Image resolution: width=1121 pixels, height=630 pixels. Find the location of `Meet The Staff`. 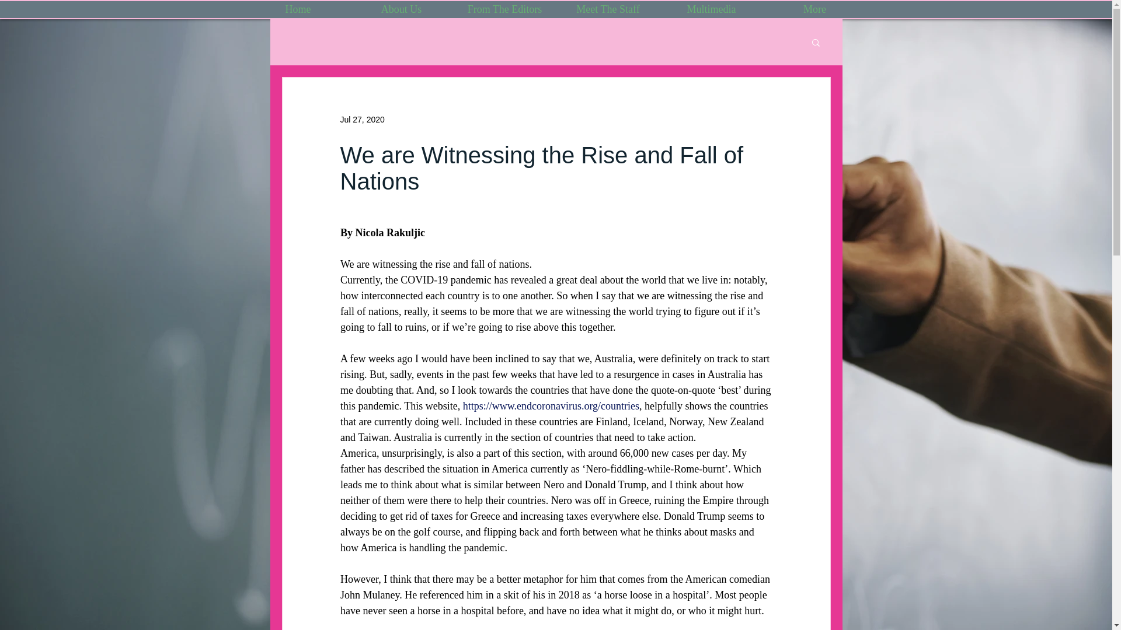

Meet The Staff is located at coordinates (608, 9).